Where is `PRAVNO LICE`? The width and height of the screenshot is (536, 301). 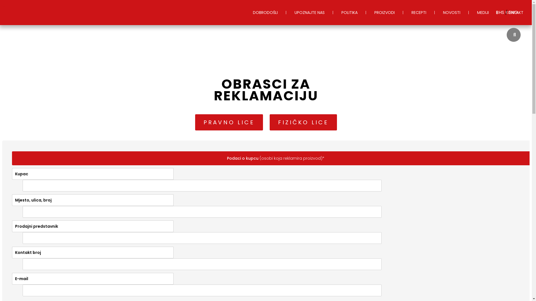
PRAVNO LICE is located at coordinates (229, 122).